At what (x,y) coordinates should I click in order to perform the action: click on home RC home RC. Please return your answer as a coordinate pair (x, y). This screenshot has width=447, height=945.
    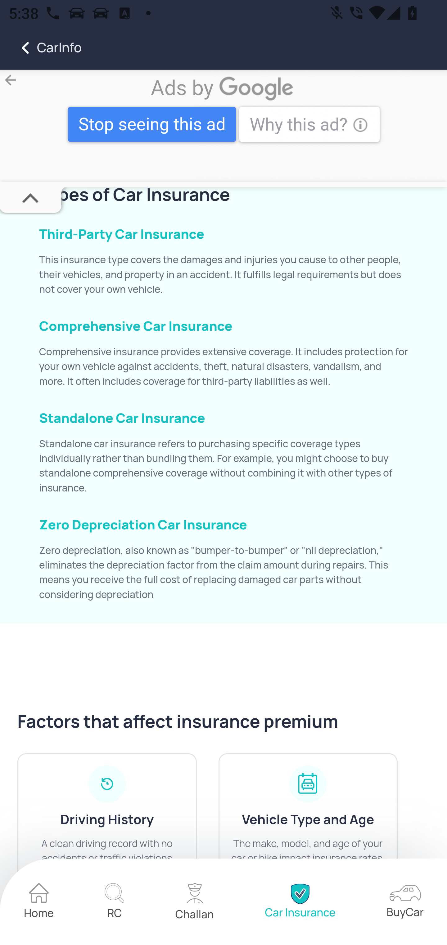
    Looking at the image, I should click on (114, 902).